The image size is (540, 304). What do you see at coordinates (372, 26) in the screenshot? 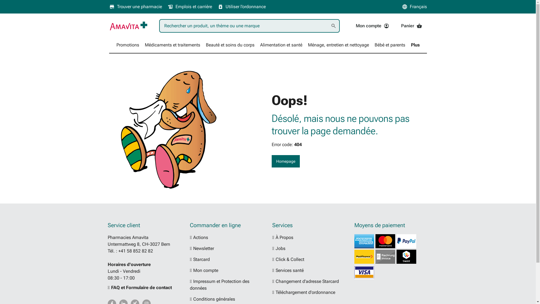
I see `Mon compte` at bounding box center [372, 26].